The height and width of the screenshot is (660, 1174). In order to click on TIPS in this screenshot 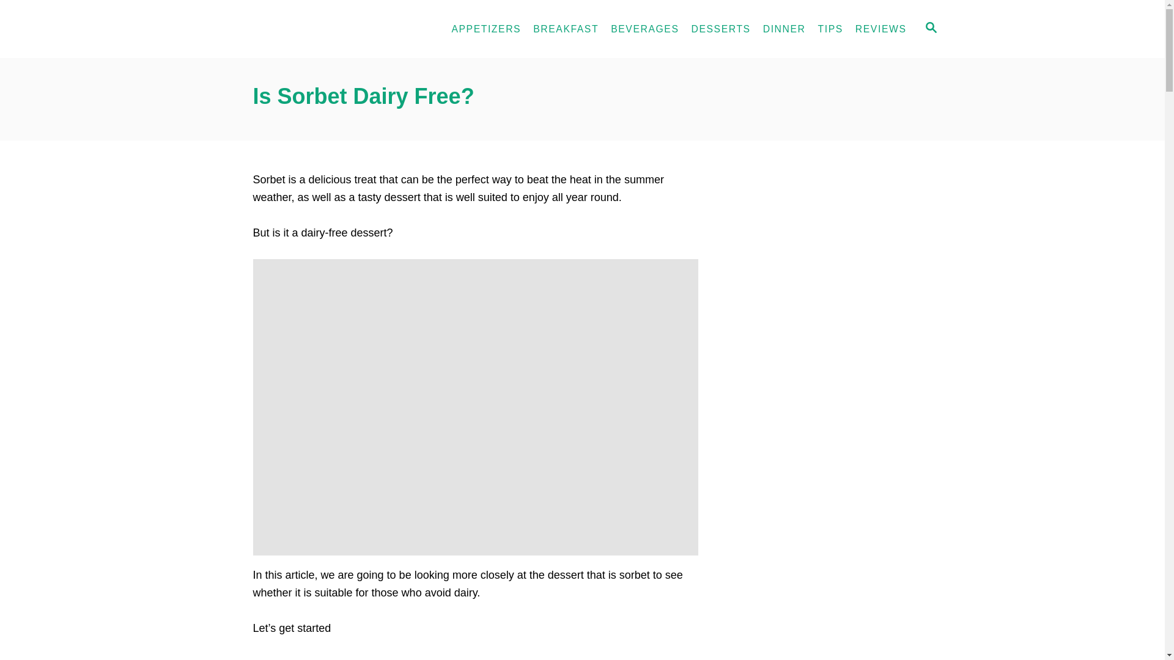, I will do `click(830, 29)`.